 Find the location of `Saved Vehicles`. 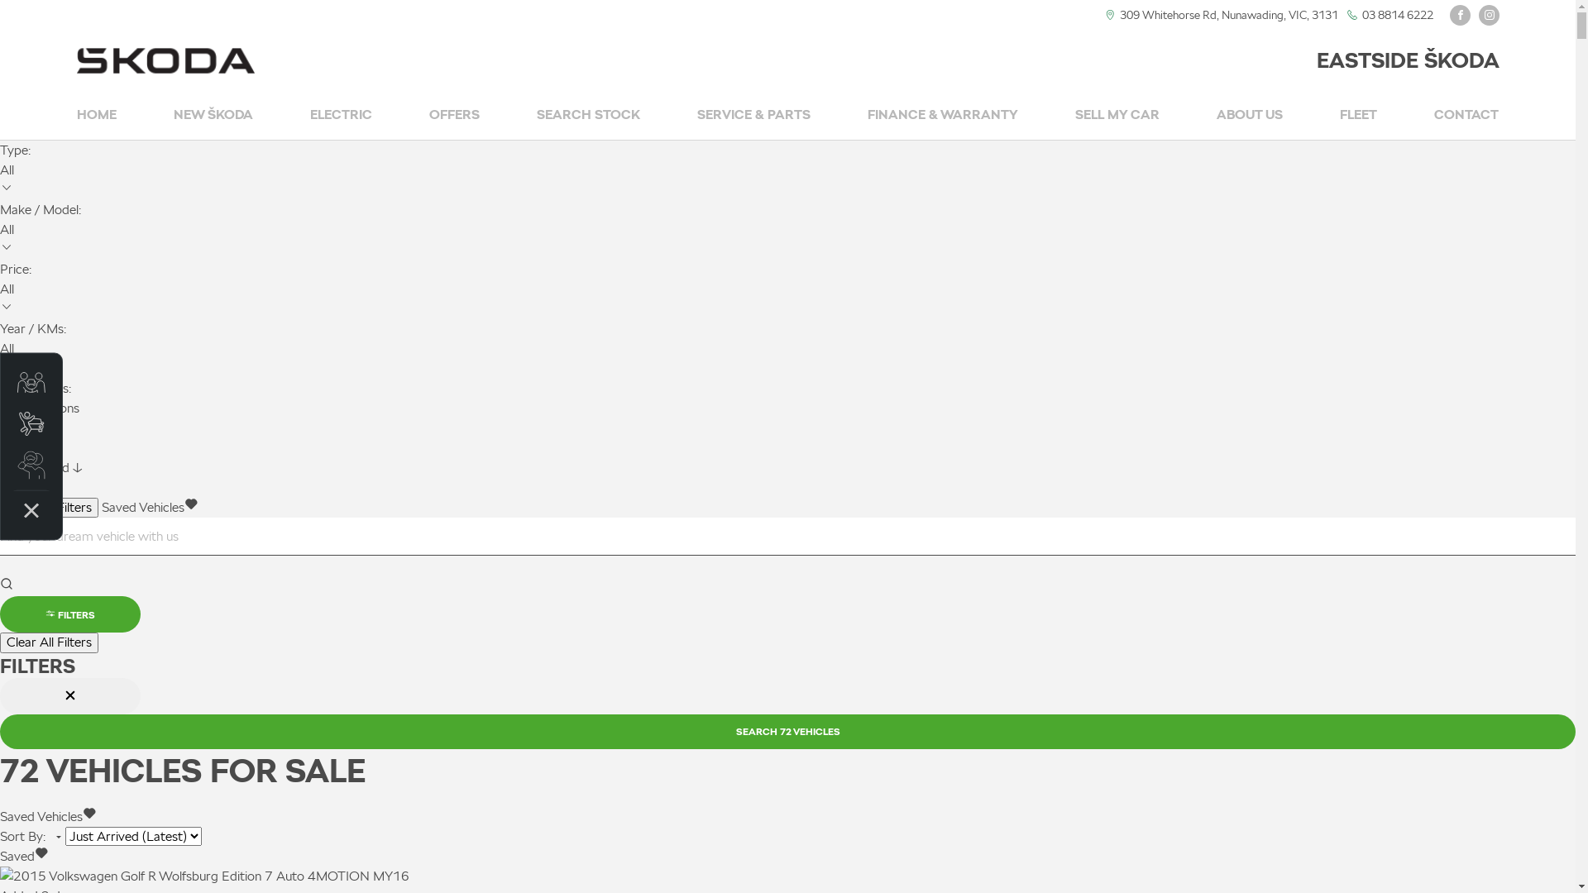

Saved Vehicles is located at coordinates (48, 817).